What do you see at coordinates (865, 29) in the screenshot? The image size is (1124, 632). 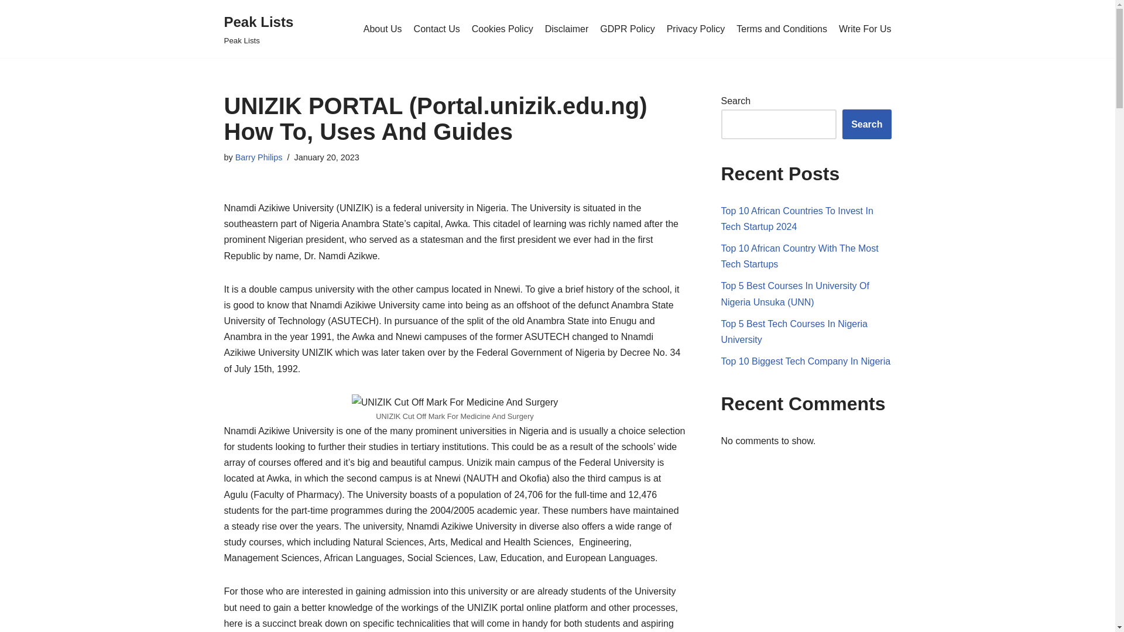 I see `Top 10 African Country With The Most Tech Startups` at bounding box center [865, 29].